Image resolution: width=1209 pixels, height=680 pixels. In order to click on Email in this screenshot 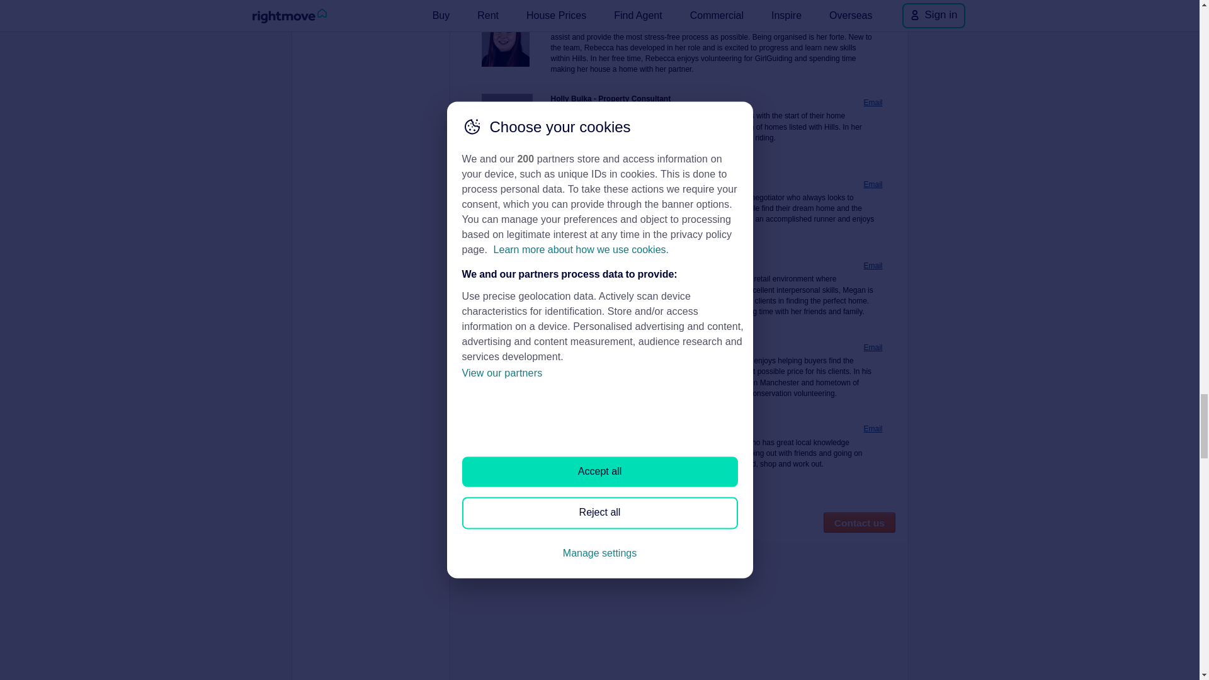, I will do `click(873, 266)`.